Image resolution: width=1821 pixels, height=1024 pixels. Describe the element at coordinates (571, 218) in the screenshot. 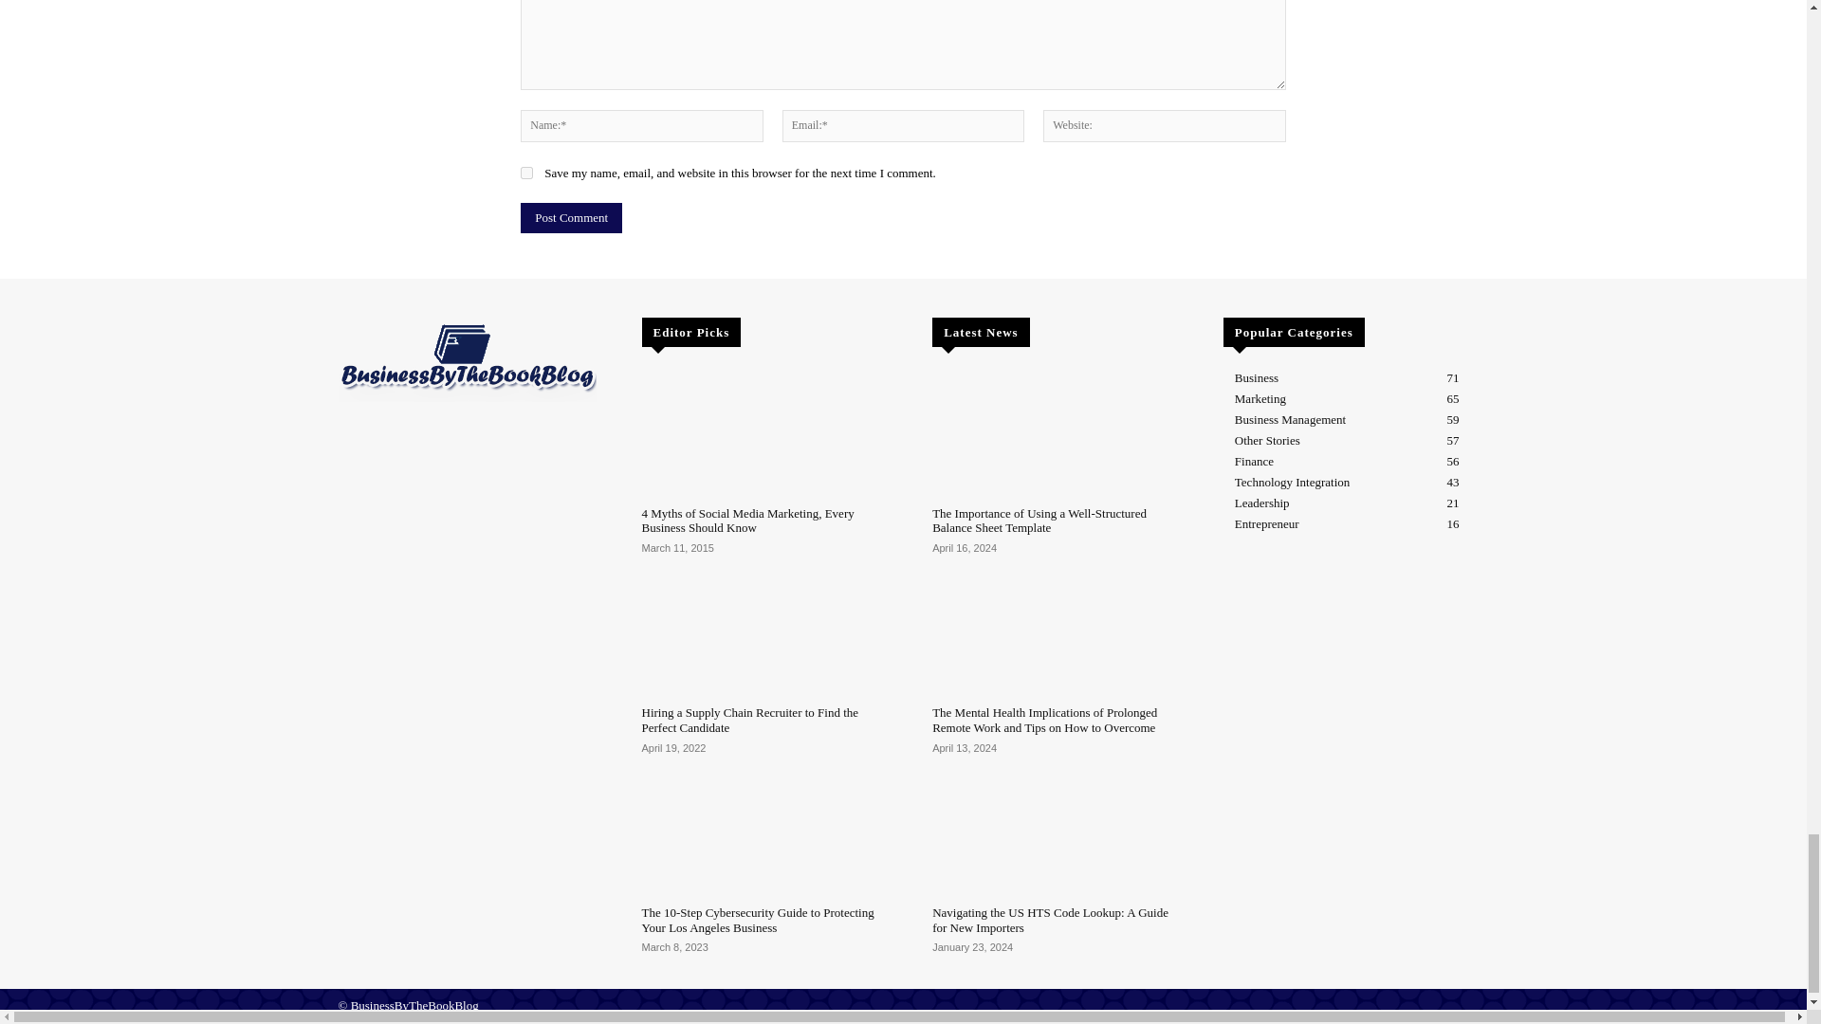

I see `Post Comment` at that location.